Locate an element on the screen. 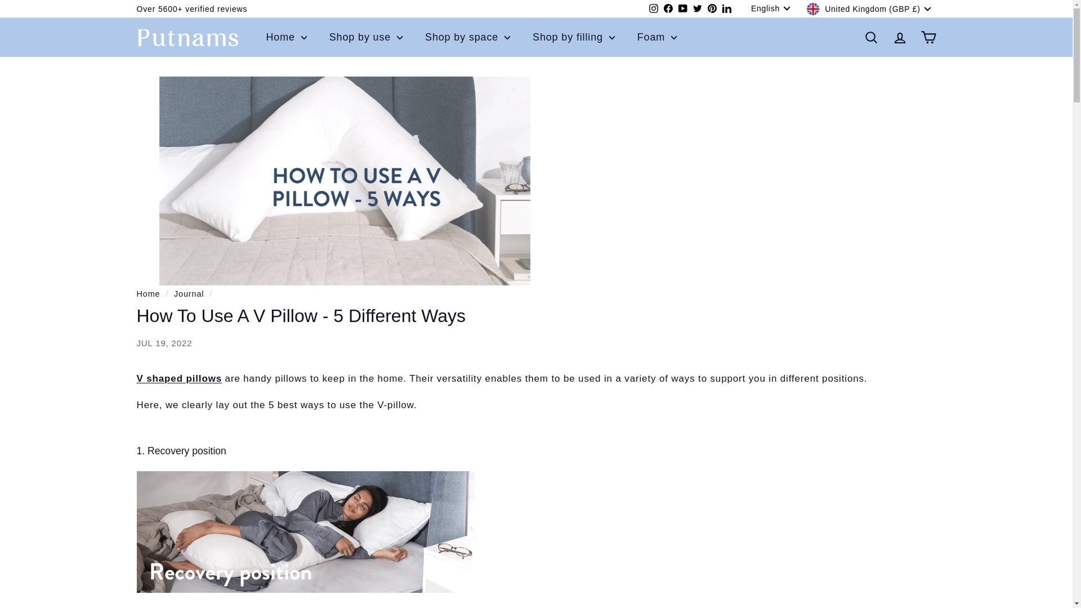  Putnams on Pinterest is located at coordinates (148, 294).